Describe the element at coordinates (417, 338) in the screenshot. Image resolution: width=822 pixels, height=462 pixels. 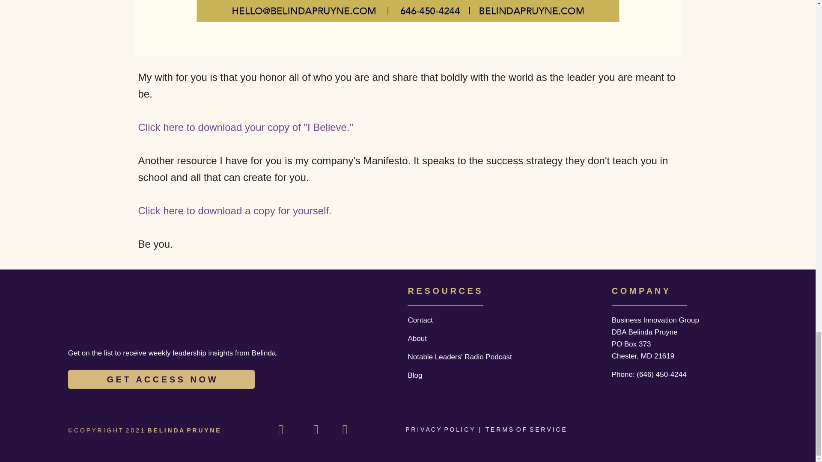
I see `About` at that location.